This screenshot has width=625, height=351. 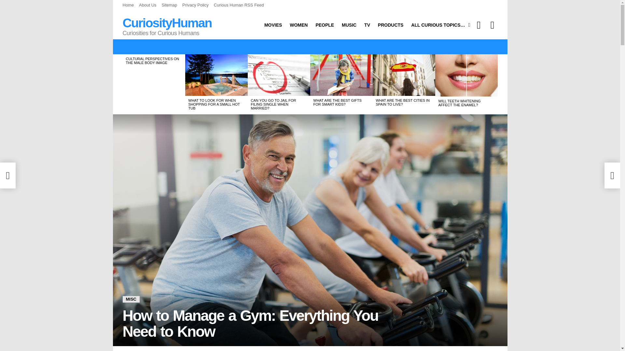 What do you see at coordinates (169, 5) in the screenshot?
I see `Sitemap` at bounding box center [169, 5].